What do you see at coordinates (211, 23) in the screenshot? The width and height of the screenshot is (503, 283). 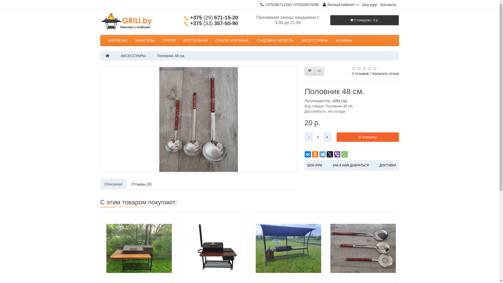 I see `+375 (33) 357-50-90` at bounding box center [211, 23].